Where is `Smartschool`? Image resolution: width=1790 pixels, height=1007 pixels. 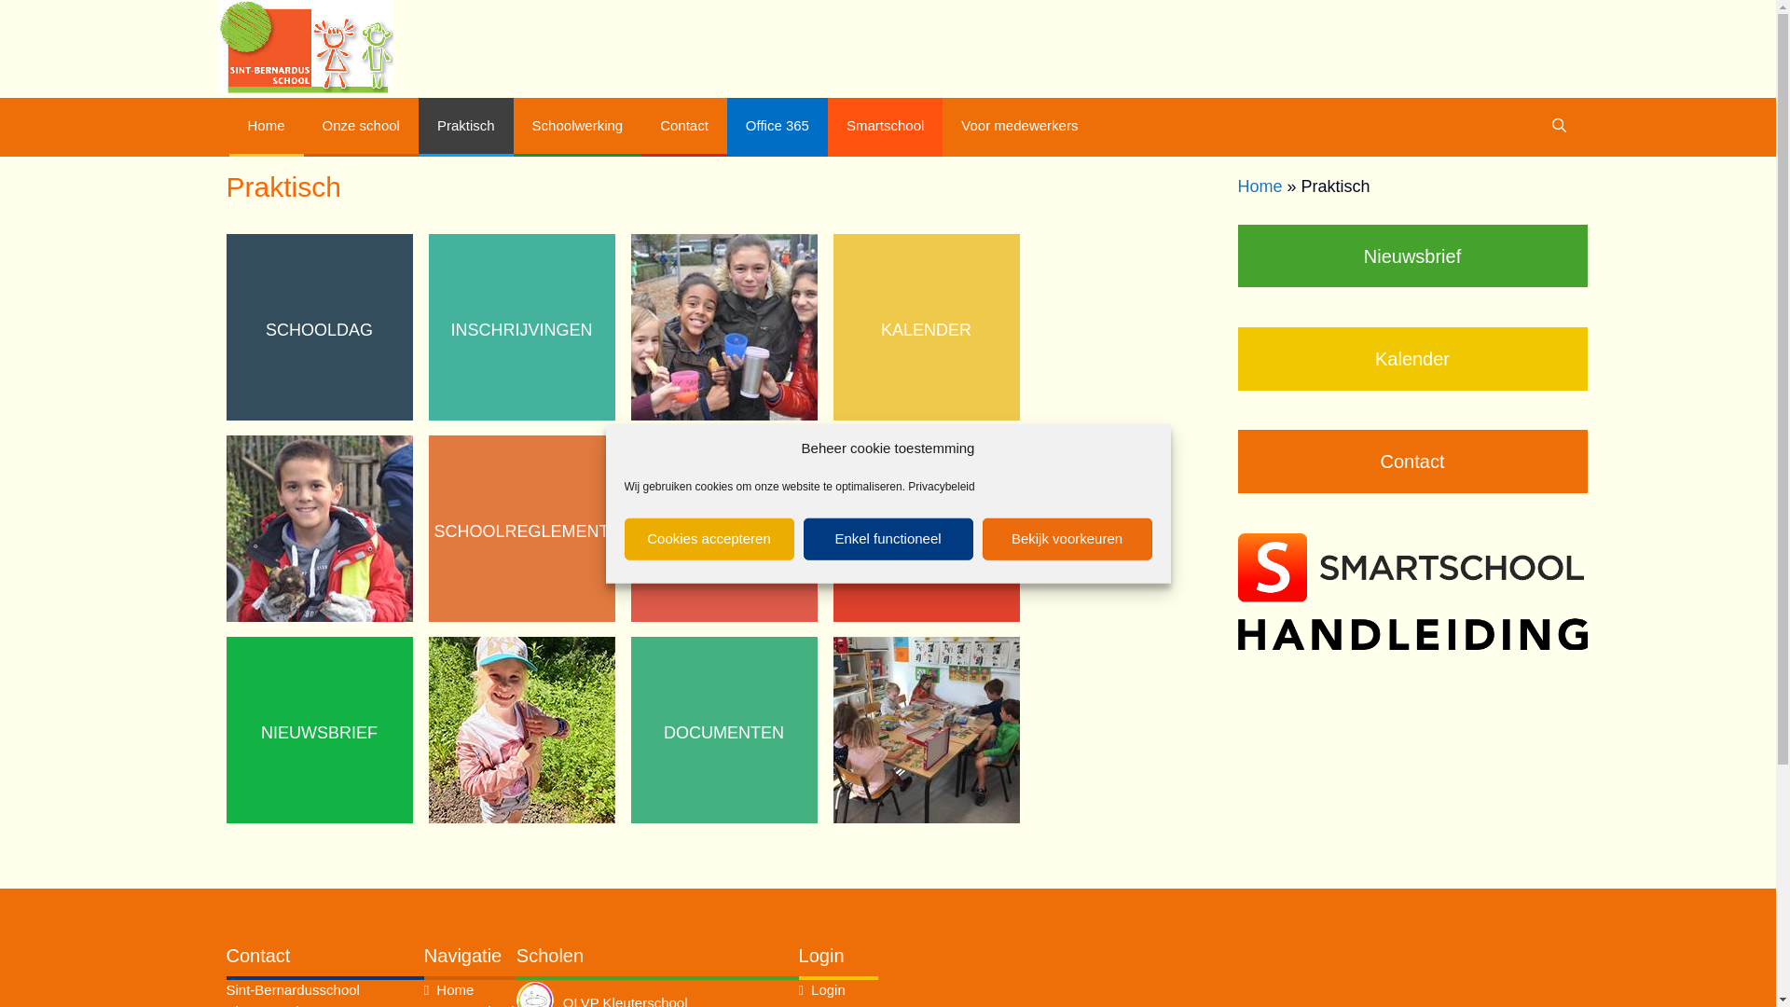
Smartschool is located at coordinates (886, 127).